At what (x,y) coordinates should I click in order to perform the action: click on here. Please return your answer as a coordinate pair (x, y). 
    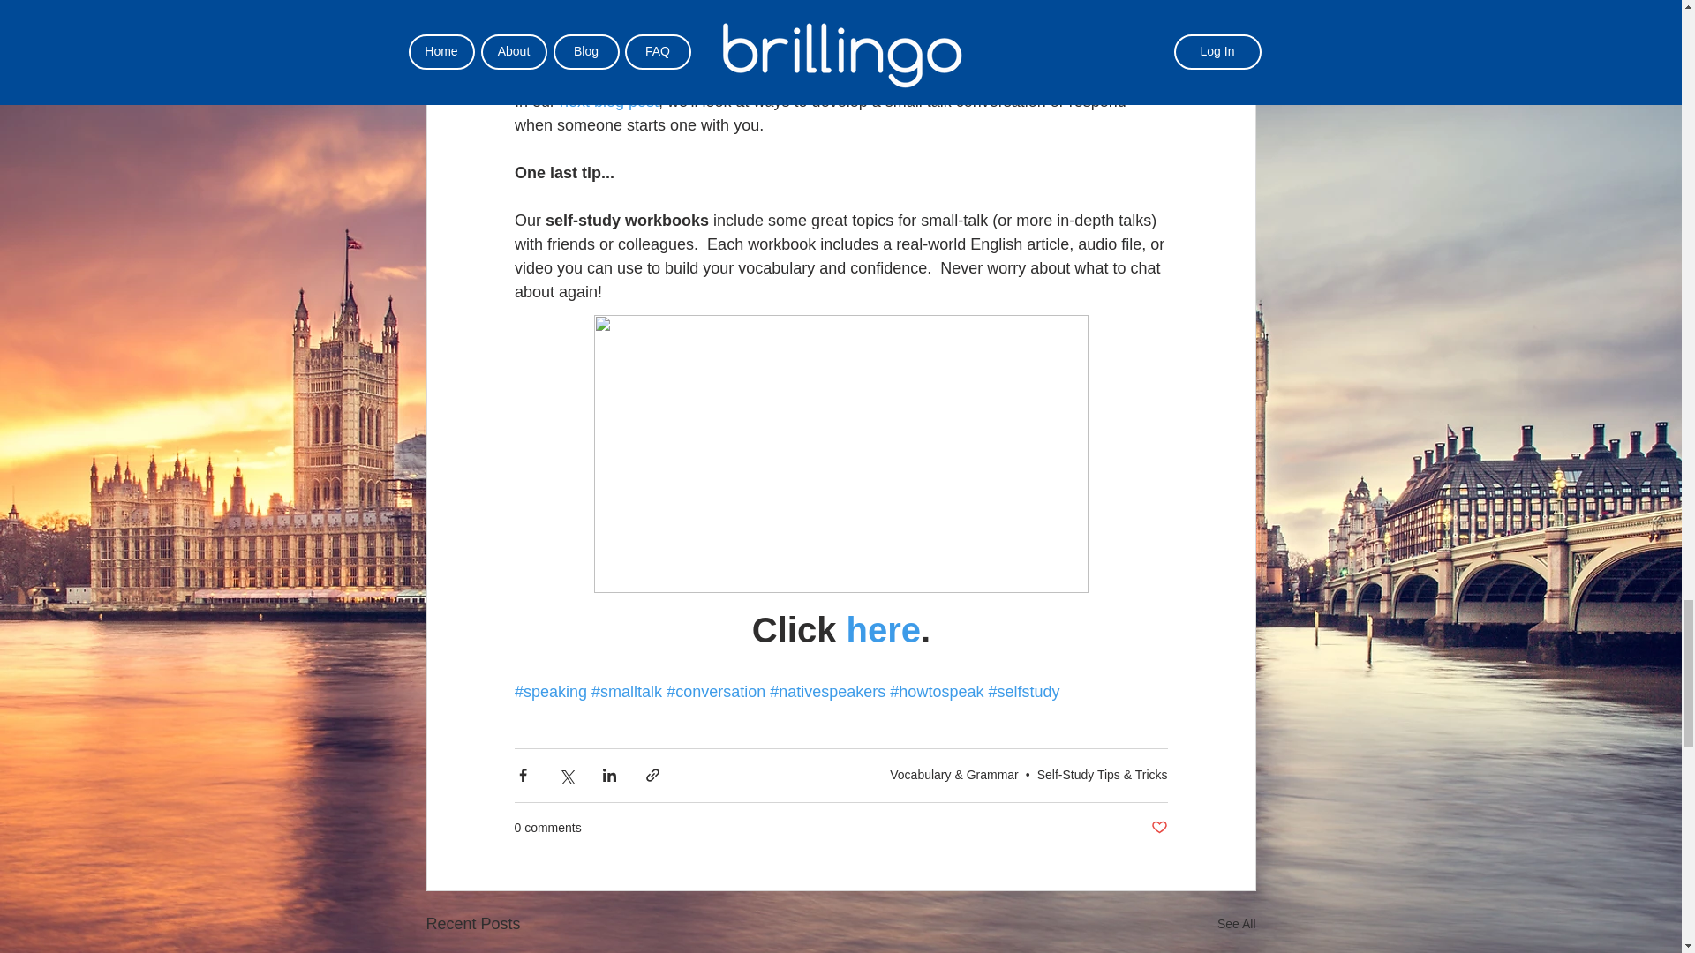
    Looking at the image, I should click on (883, 630).